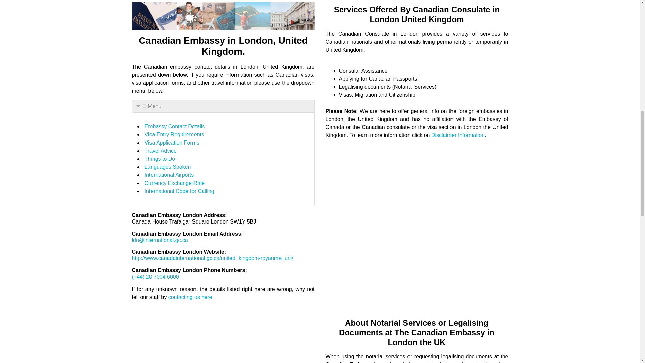  I want to click on Embassy Contact Details, so click(174, 126).